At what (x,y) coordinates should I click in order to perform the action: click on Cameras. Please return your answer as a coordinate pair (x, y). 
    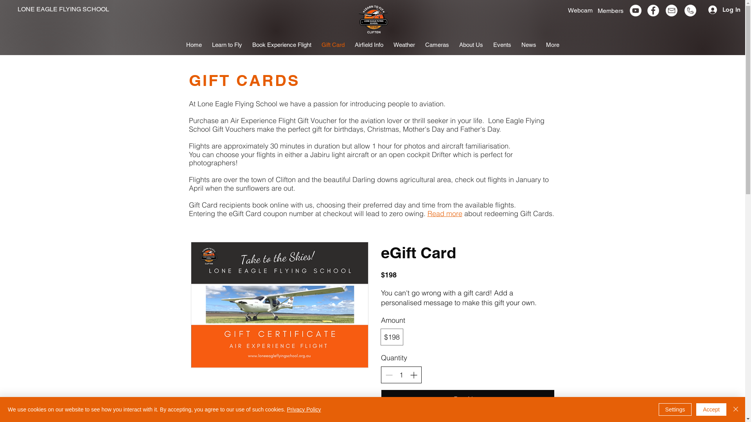
    Looking at the image, I should click on (437, 45).